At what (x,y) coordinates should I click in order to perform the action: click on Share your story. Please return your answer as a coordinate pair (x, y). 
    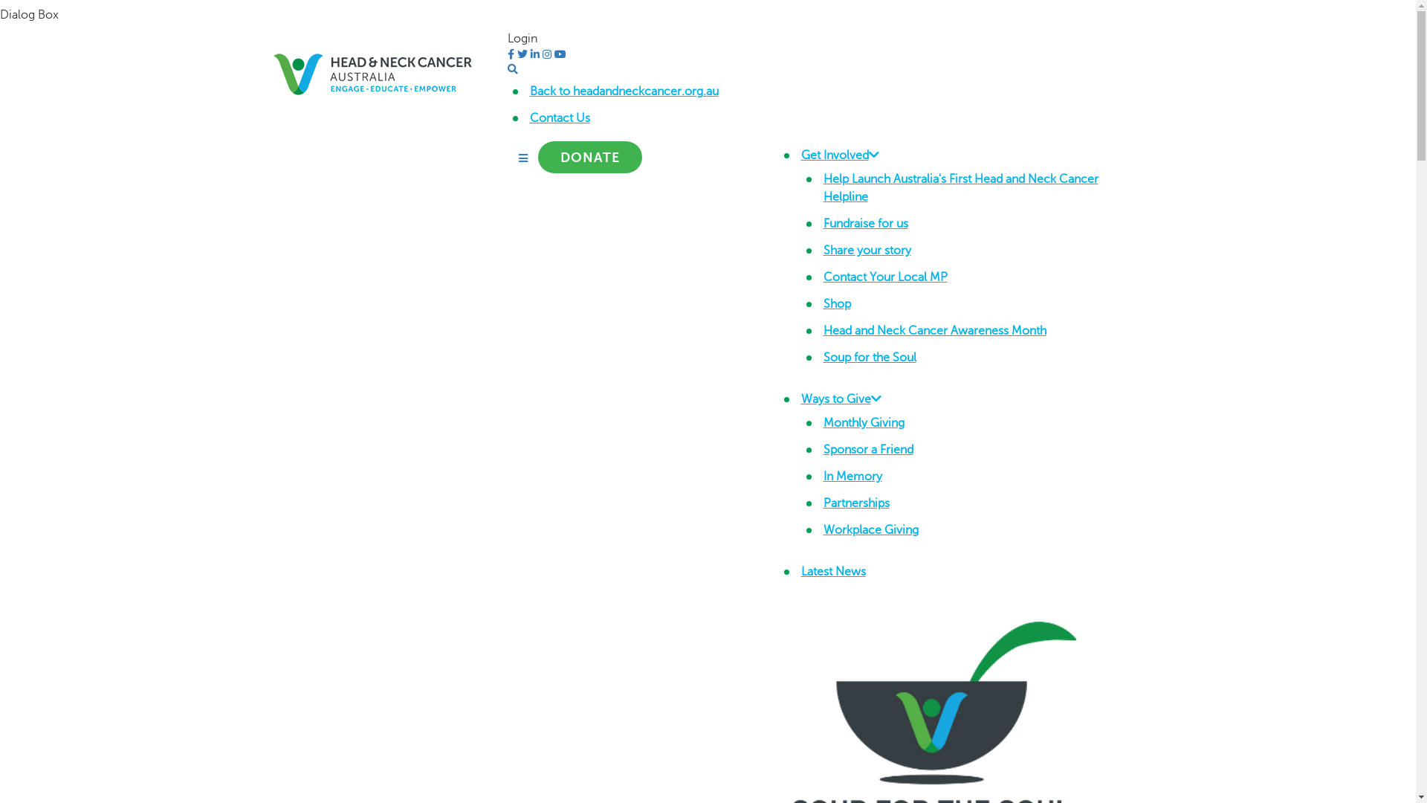
    Looking at the image, I should click on (867, 251).